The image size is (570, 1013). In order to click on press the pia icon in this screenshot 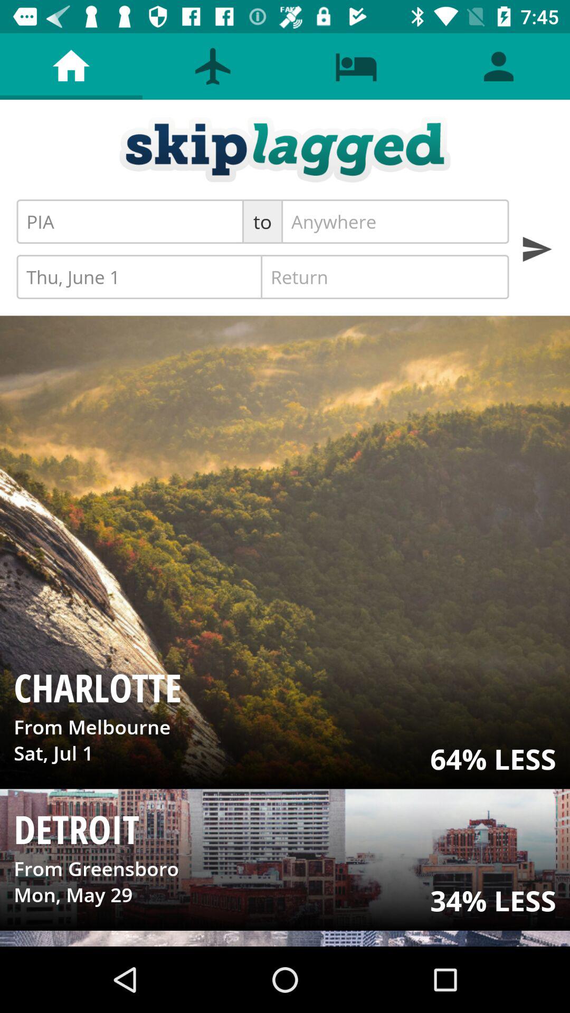, I will do `click(130, 222)`.